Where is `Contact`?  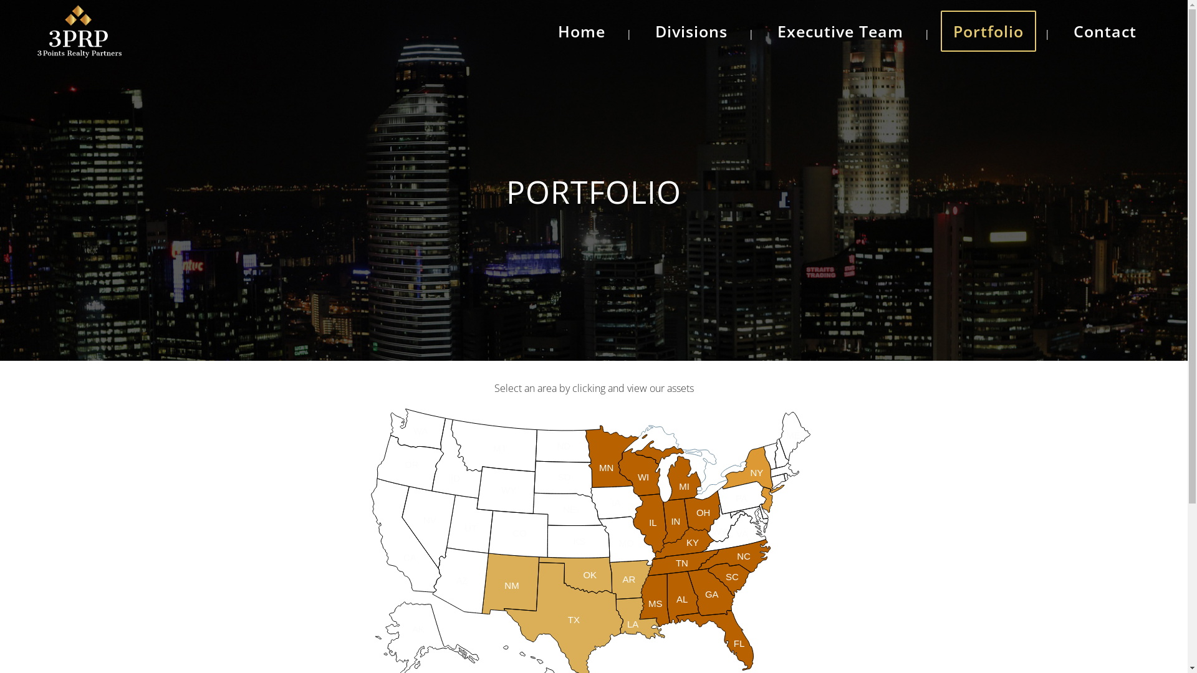 Contact is located at coordinates (1105, 31).